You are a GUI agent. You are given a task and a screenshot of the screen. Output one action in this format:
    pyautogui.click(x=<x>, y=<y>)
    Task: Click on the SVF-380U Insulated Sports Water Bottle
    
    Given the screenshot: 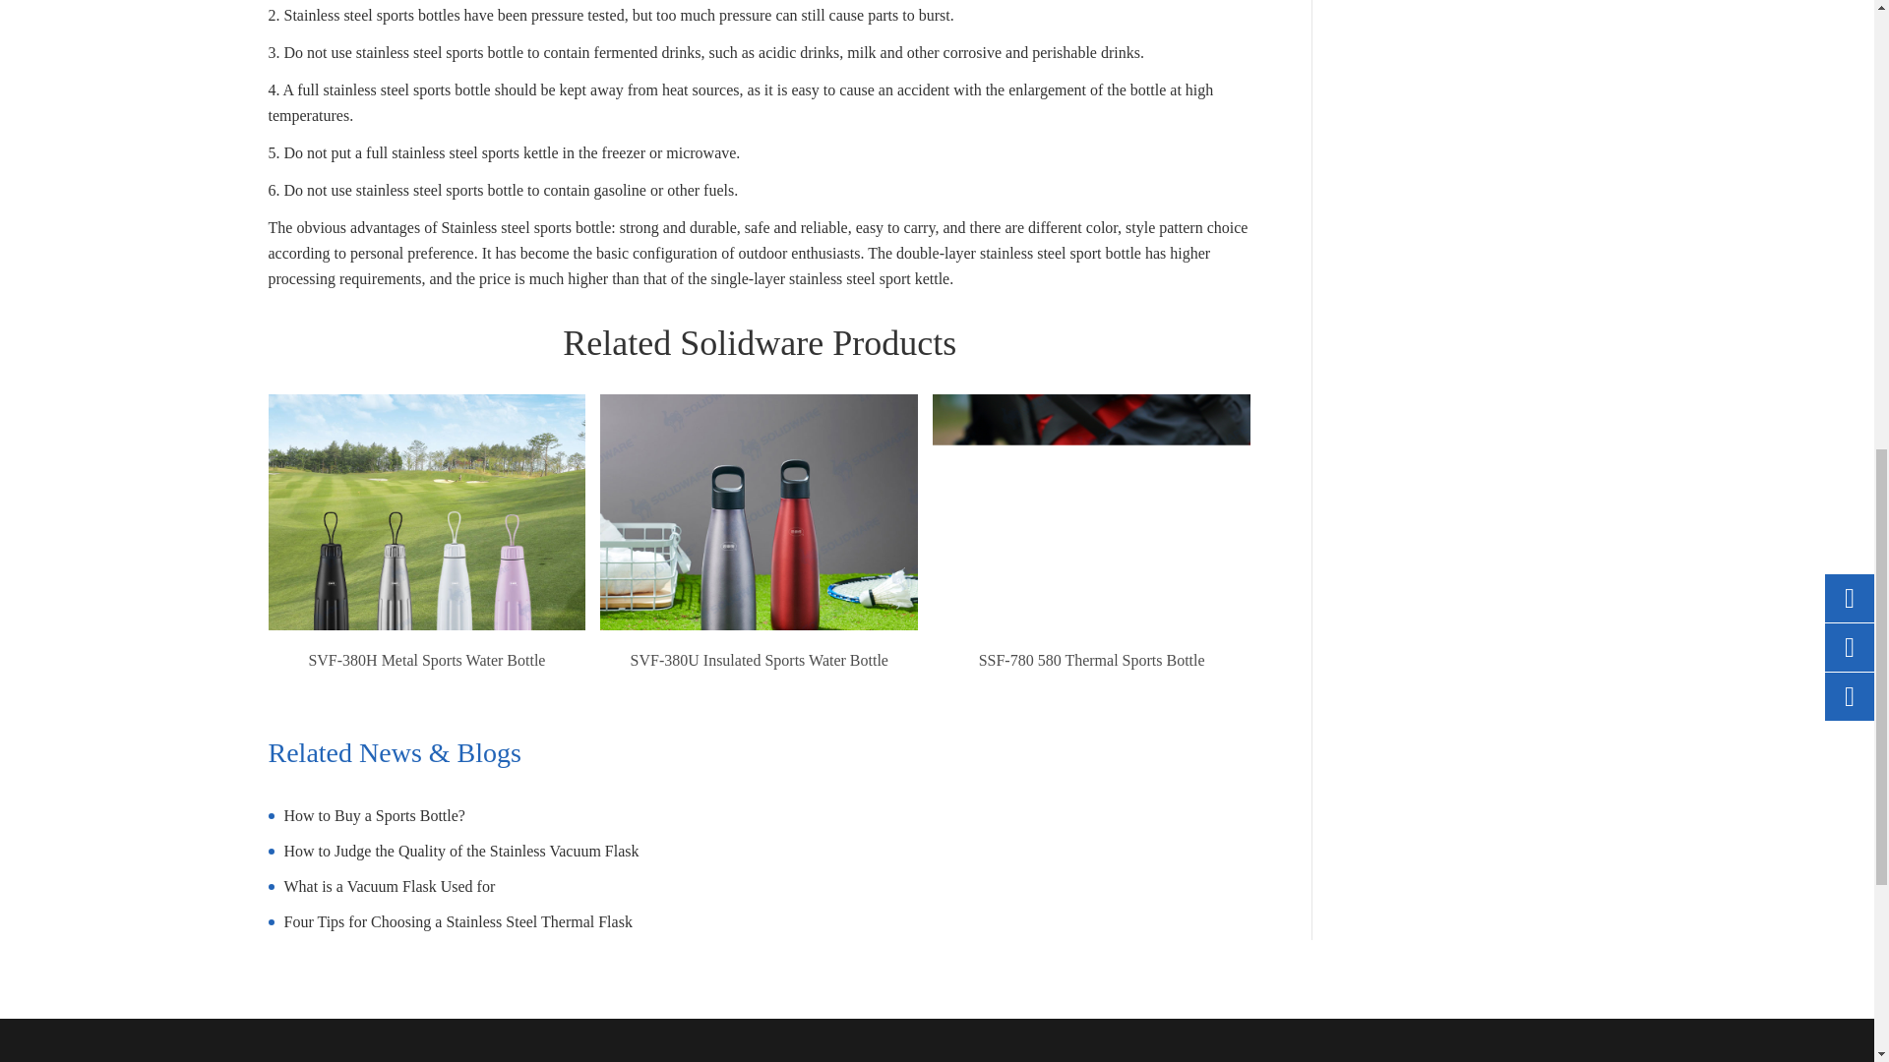 What is the action you would take?
    pyautogui.click(x=760, y=553)
    